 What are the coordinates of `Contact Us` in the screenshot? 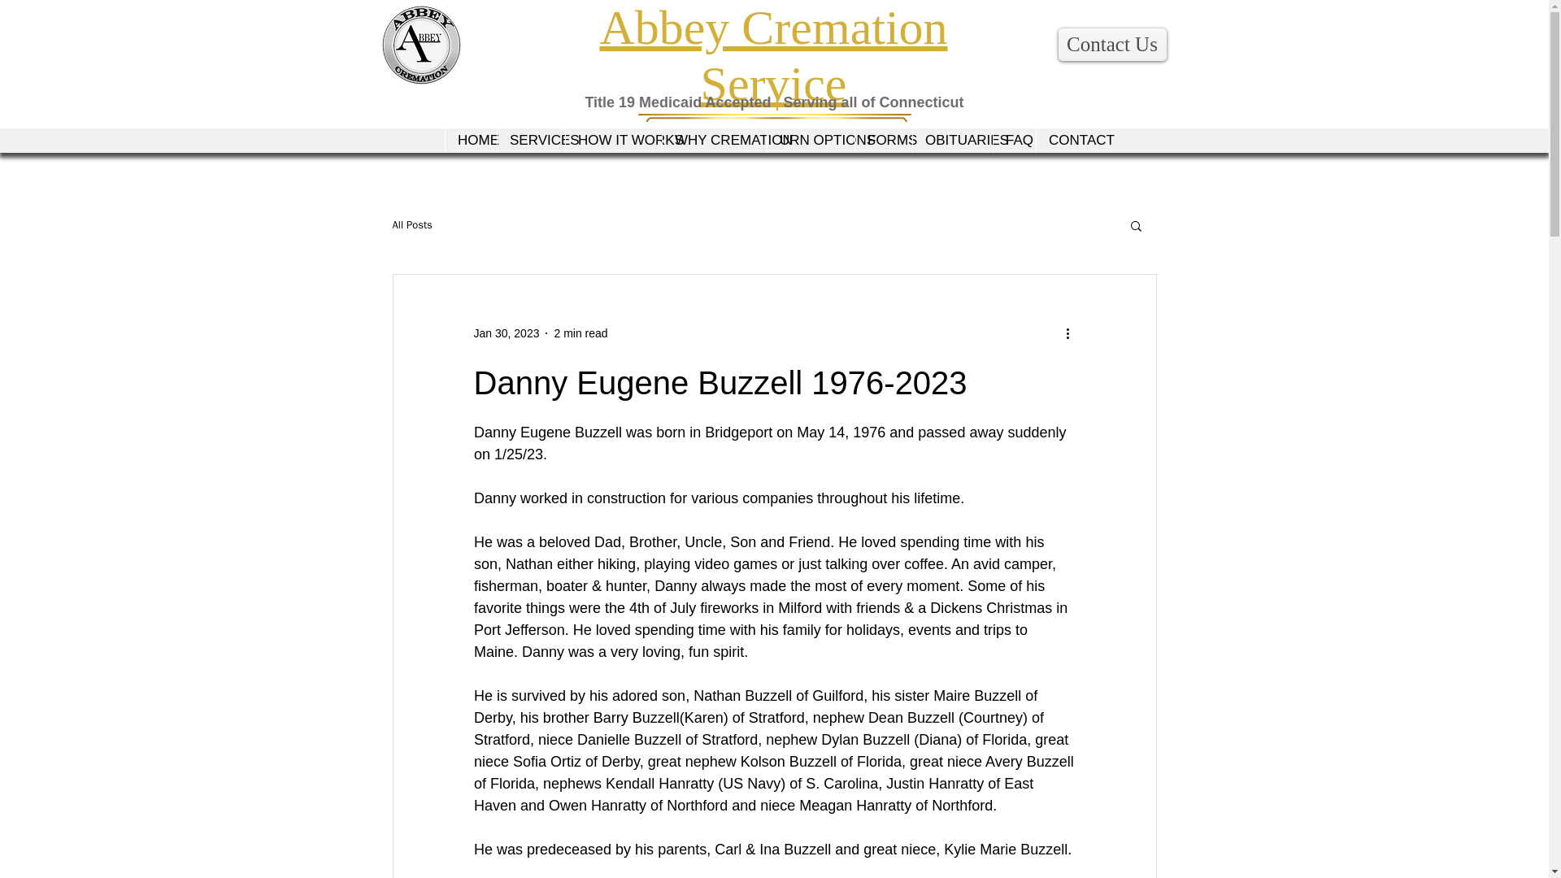 It's located at (1112, 44).